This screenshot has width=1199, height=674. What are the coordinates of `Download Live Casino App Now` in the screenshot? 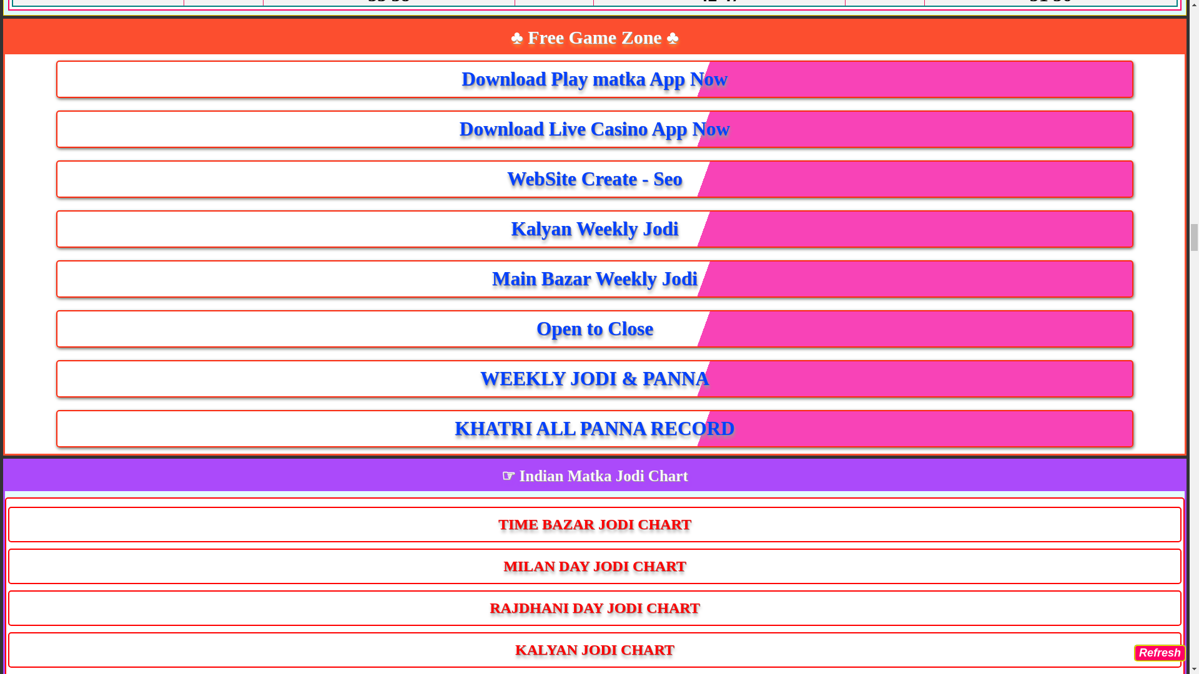 It's located at (595, 129).